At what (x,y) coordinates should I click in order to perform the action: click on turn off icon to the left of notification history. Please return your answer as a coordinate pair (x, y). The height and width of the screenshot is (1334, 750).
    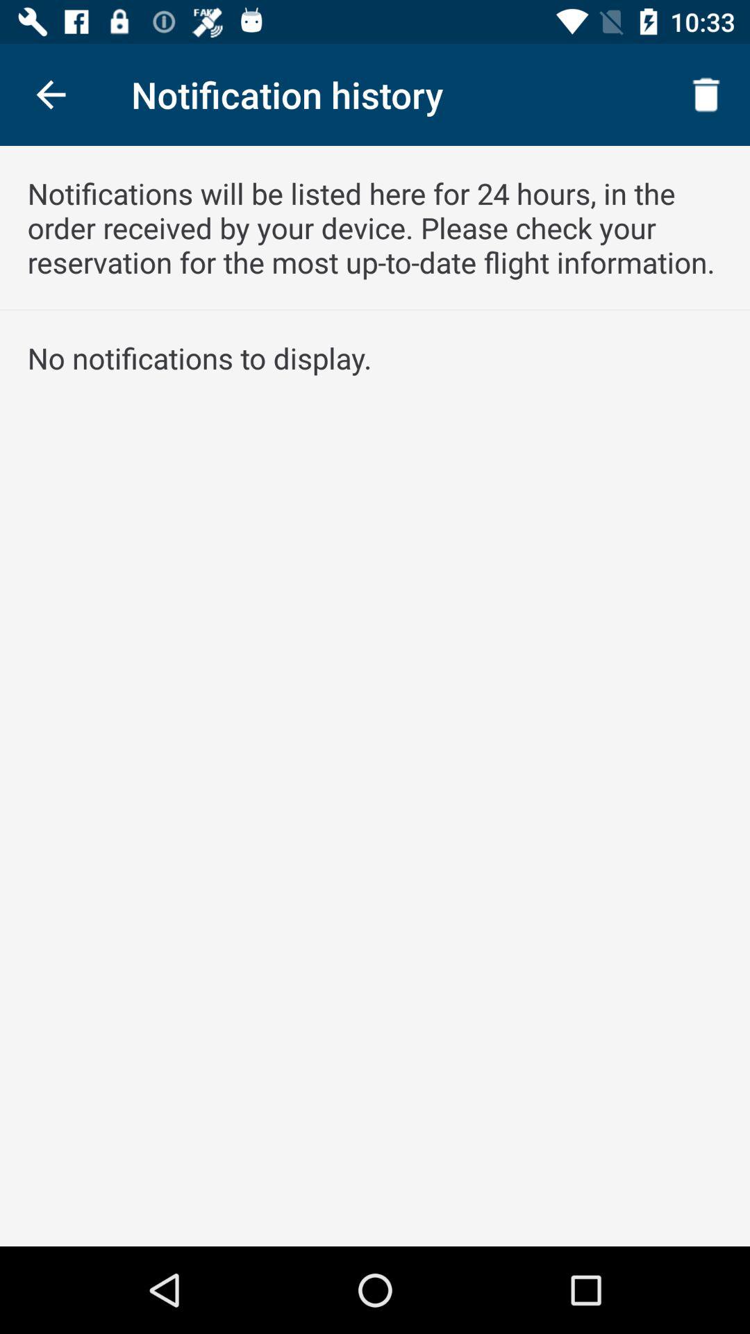
    Looking at the image, I should click on (51, 94).